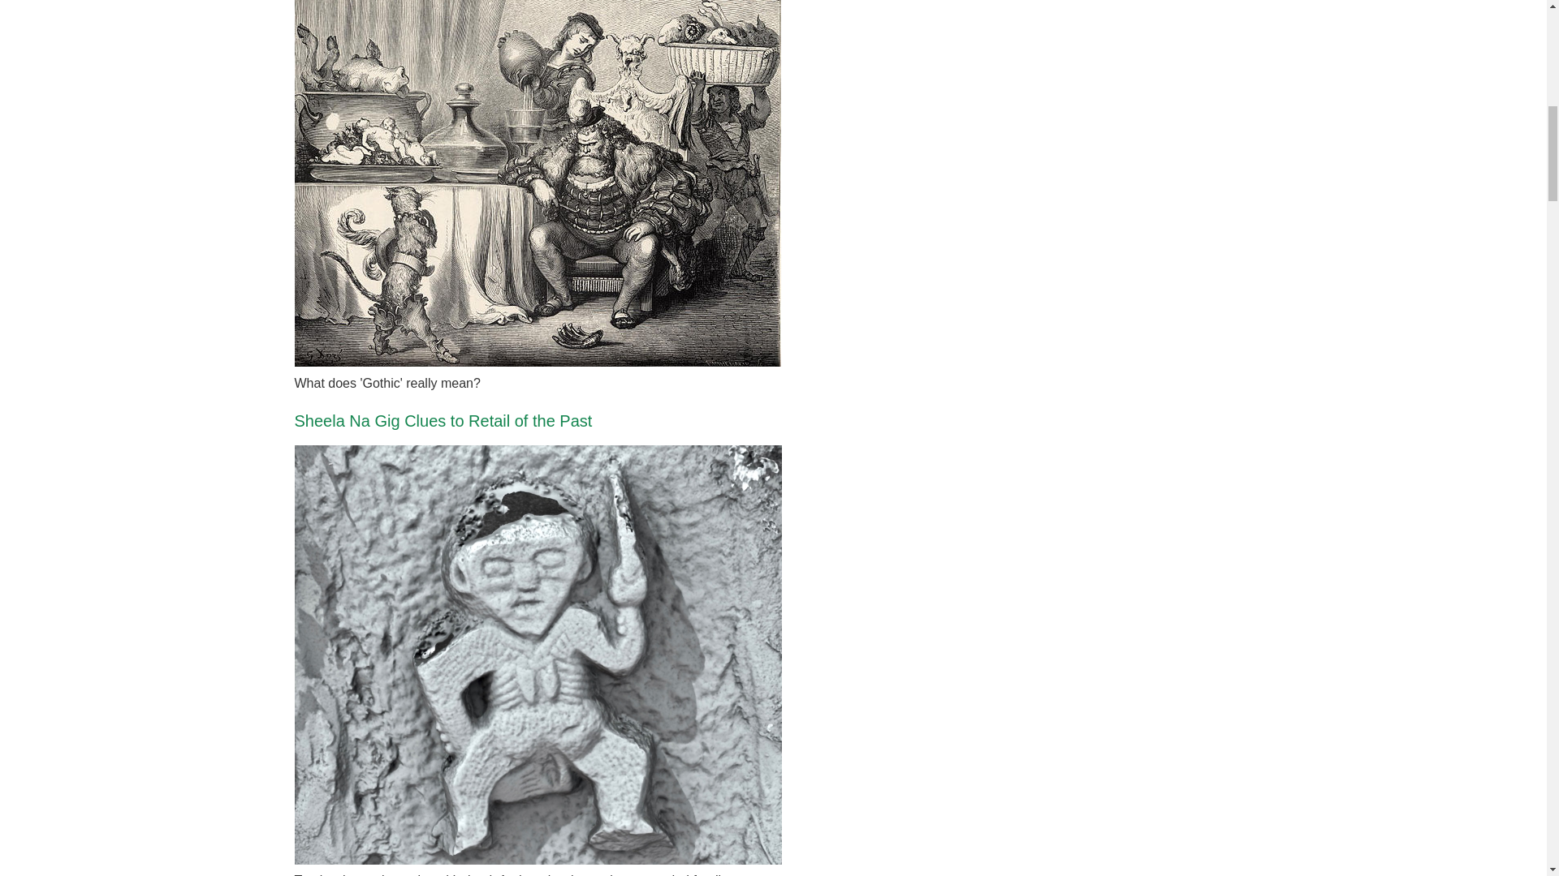  I want to click on Sheela Na Gig Clues to Retail of the Past, so click(443, 420).